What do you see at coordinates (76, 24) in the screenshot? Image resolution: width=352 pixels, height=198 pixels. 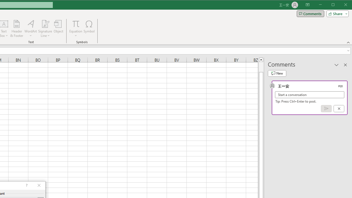 I see `Equation` at bounding box center [76, 24].